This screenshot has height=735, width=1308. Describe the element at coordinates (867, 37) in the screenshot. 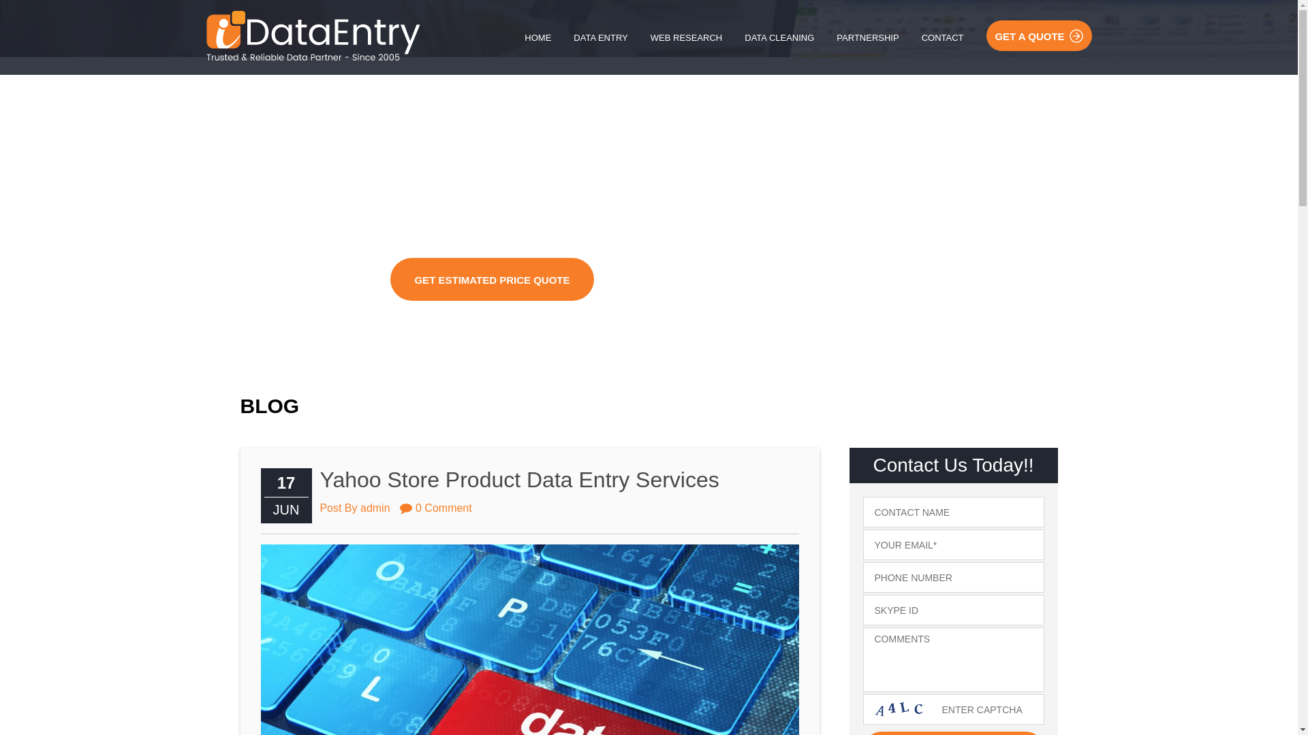

I see `PARTNERSHIP` at that location.